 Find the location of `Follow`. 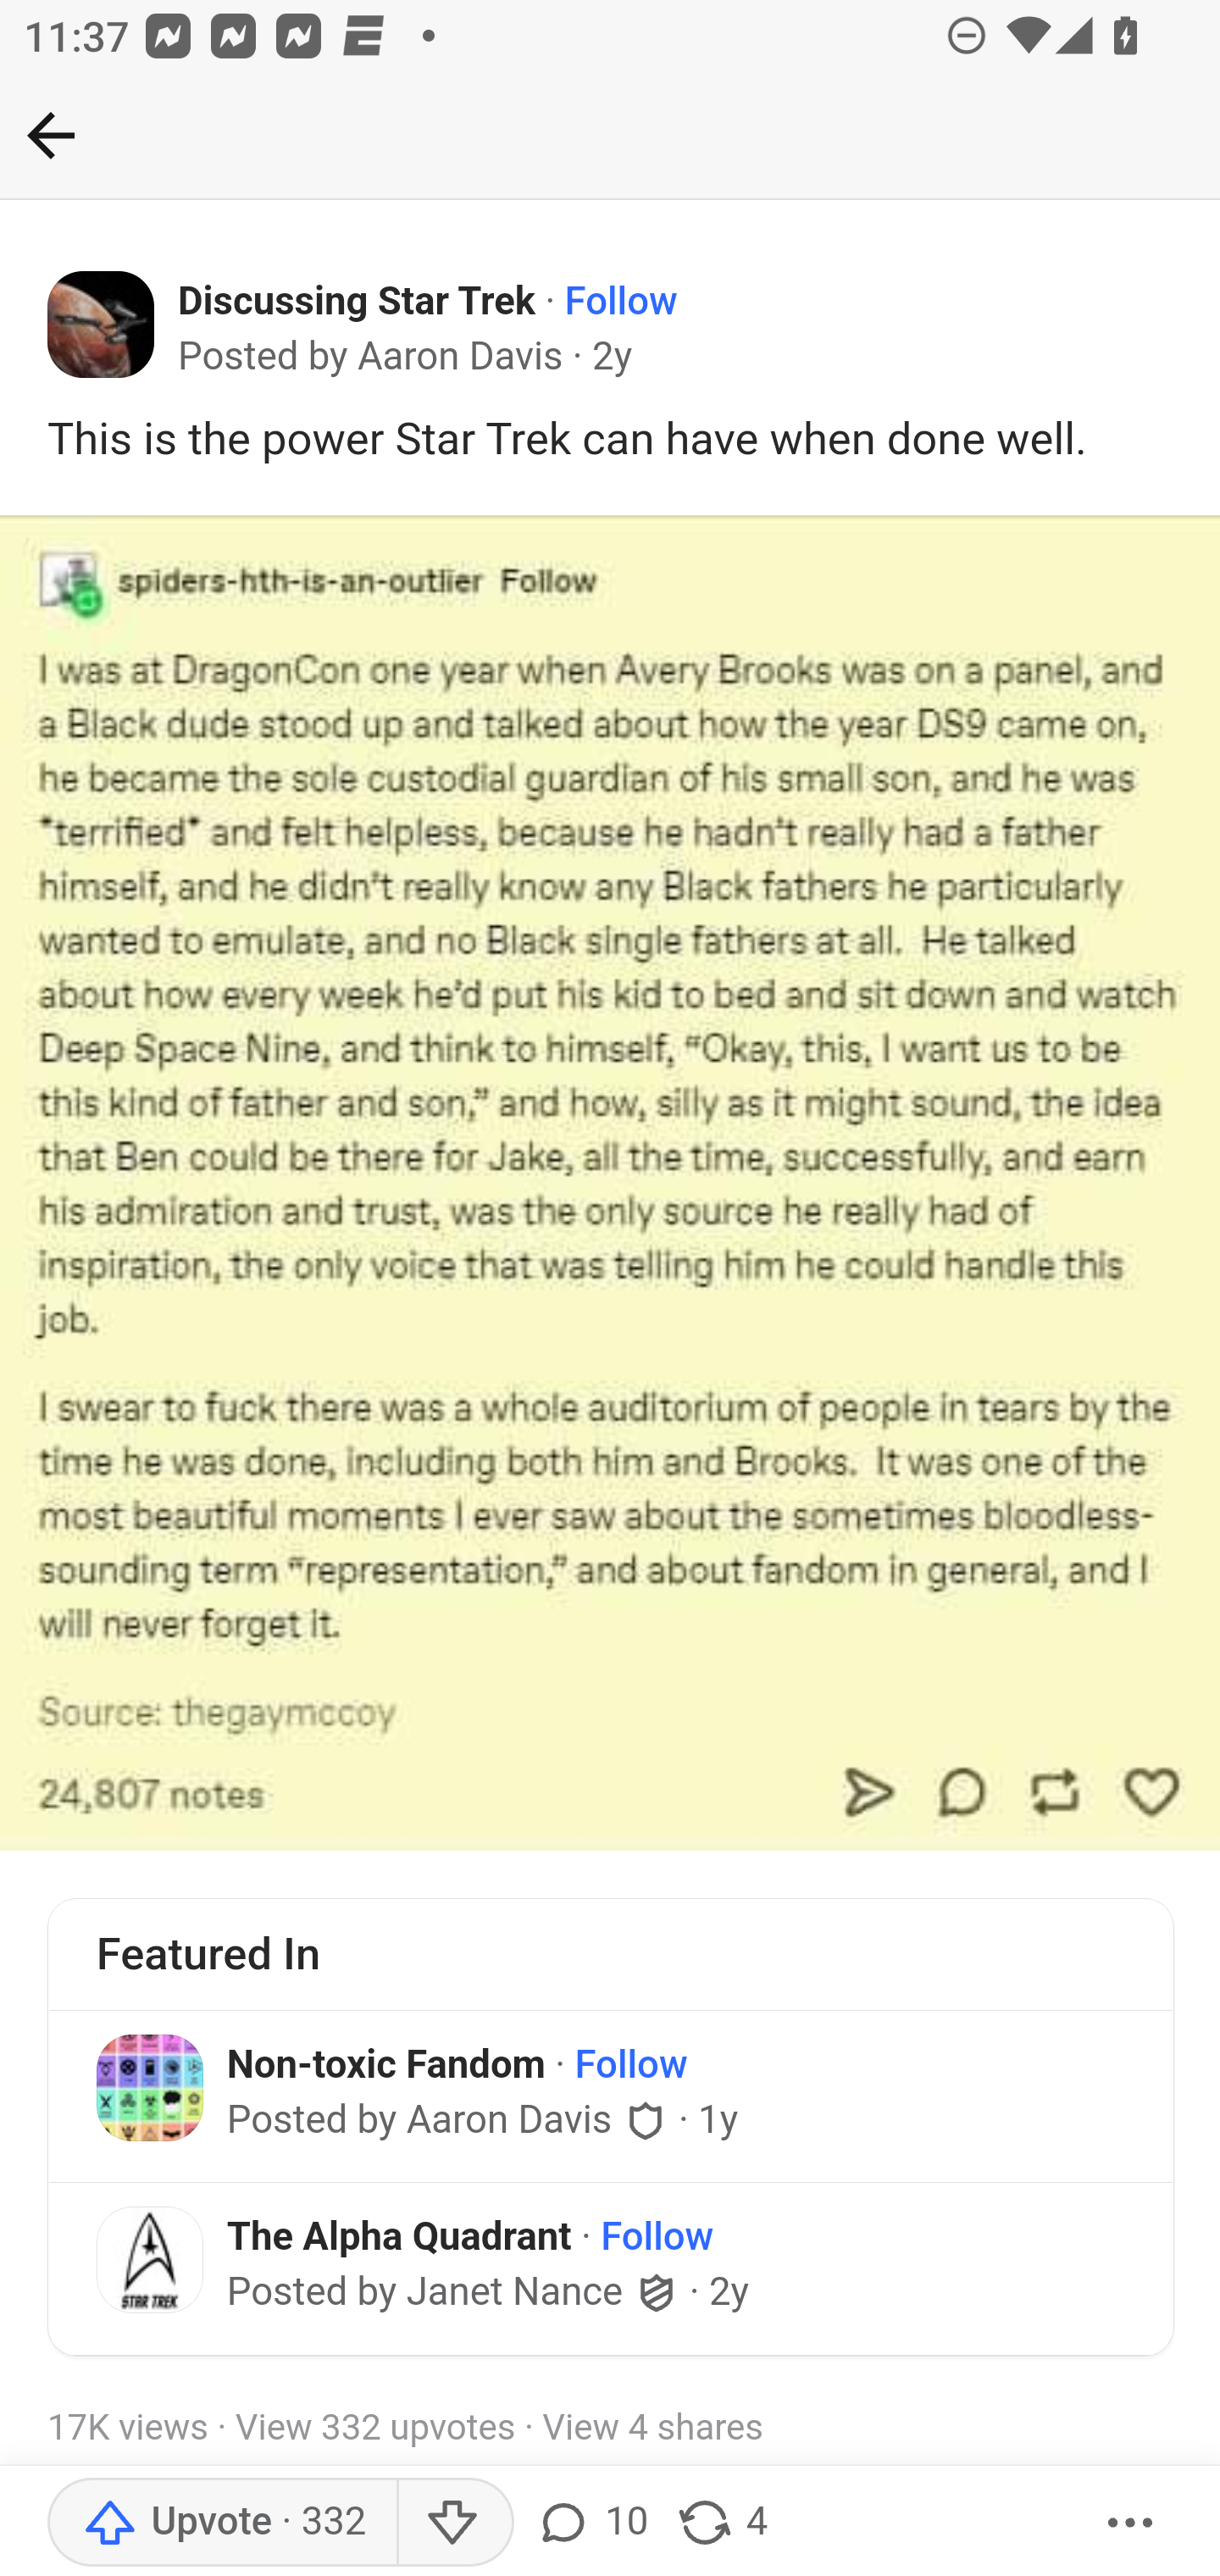

Follow is located at coordinates (656, 2237).